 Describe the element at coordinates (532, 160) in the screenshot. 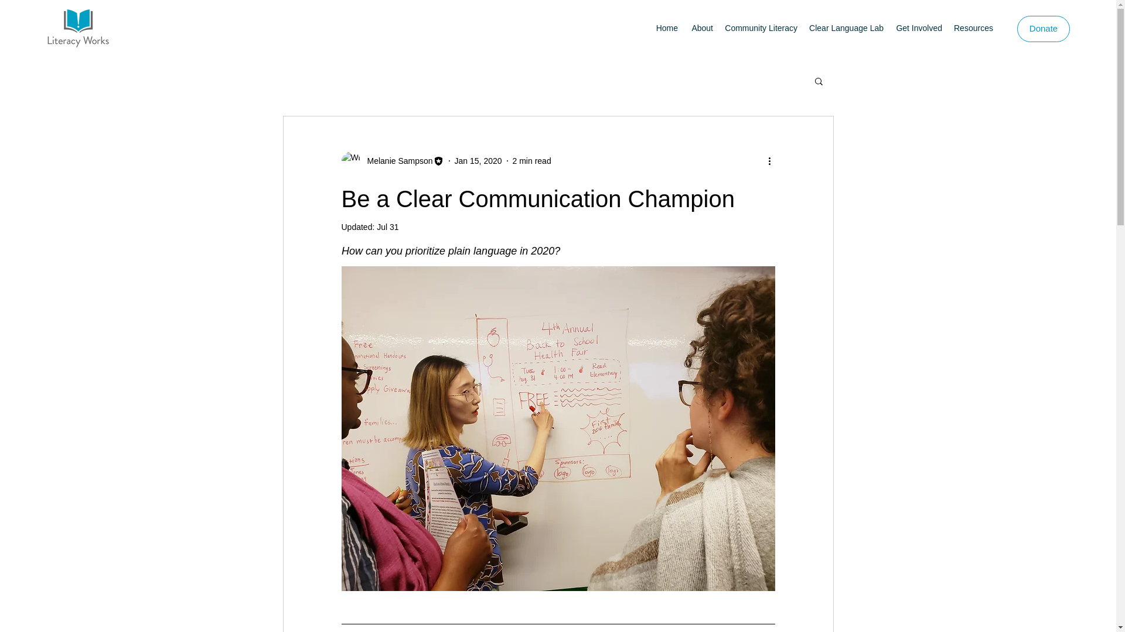

I see `2 min read` at that location.